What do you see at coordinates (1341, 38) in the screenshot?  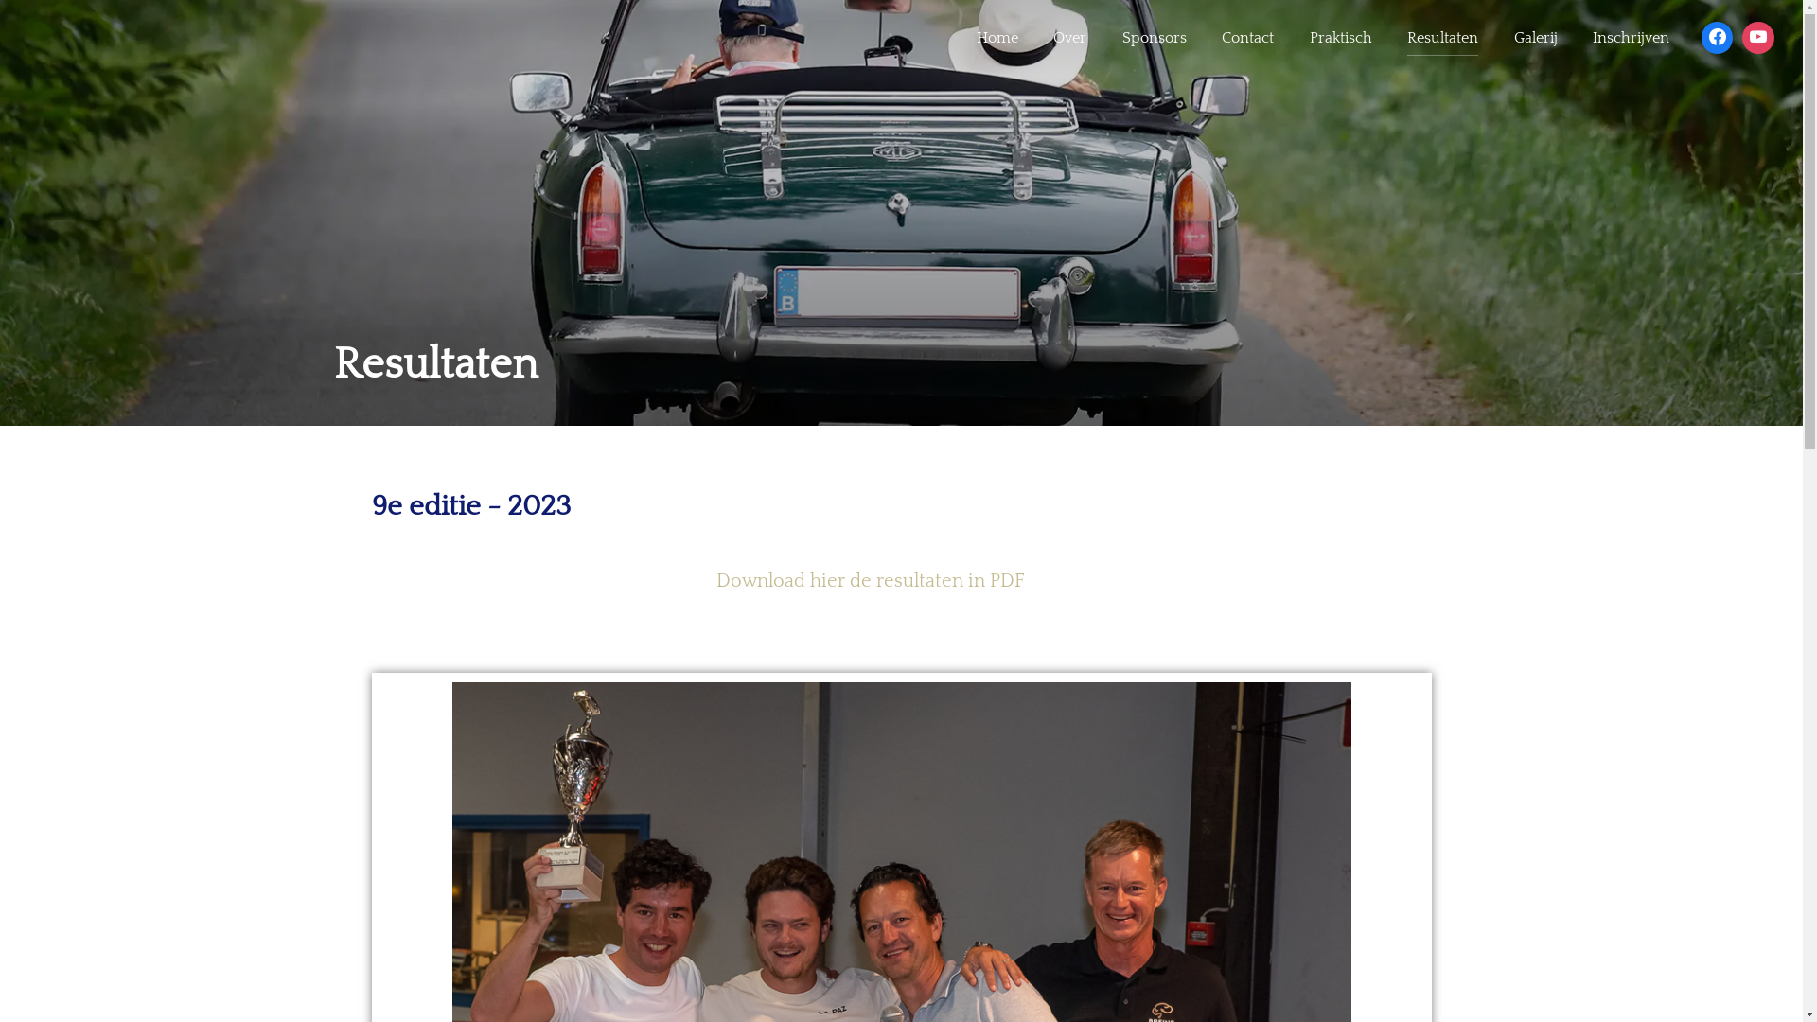 I see `Praktisch` at bounding box center [1341, 38].